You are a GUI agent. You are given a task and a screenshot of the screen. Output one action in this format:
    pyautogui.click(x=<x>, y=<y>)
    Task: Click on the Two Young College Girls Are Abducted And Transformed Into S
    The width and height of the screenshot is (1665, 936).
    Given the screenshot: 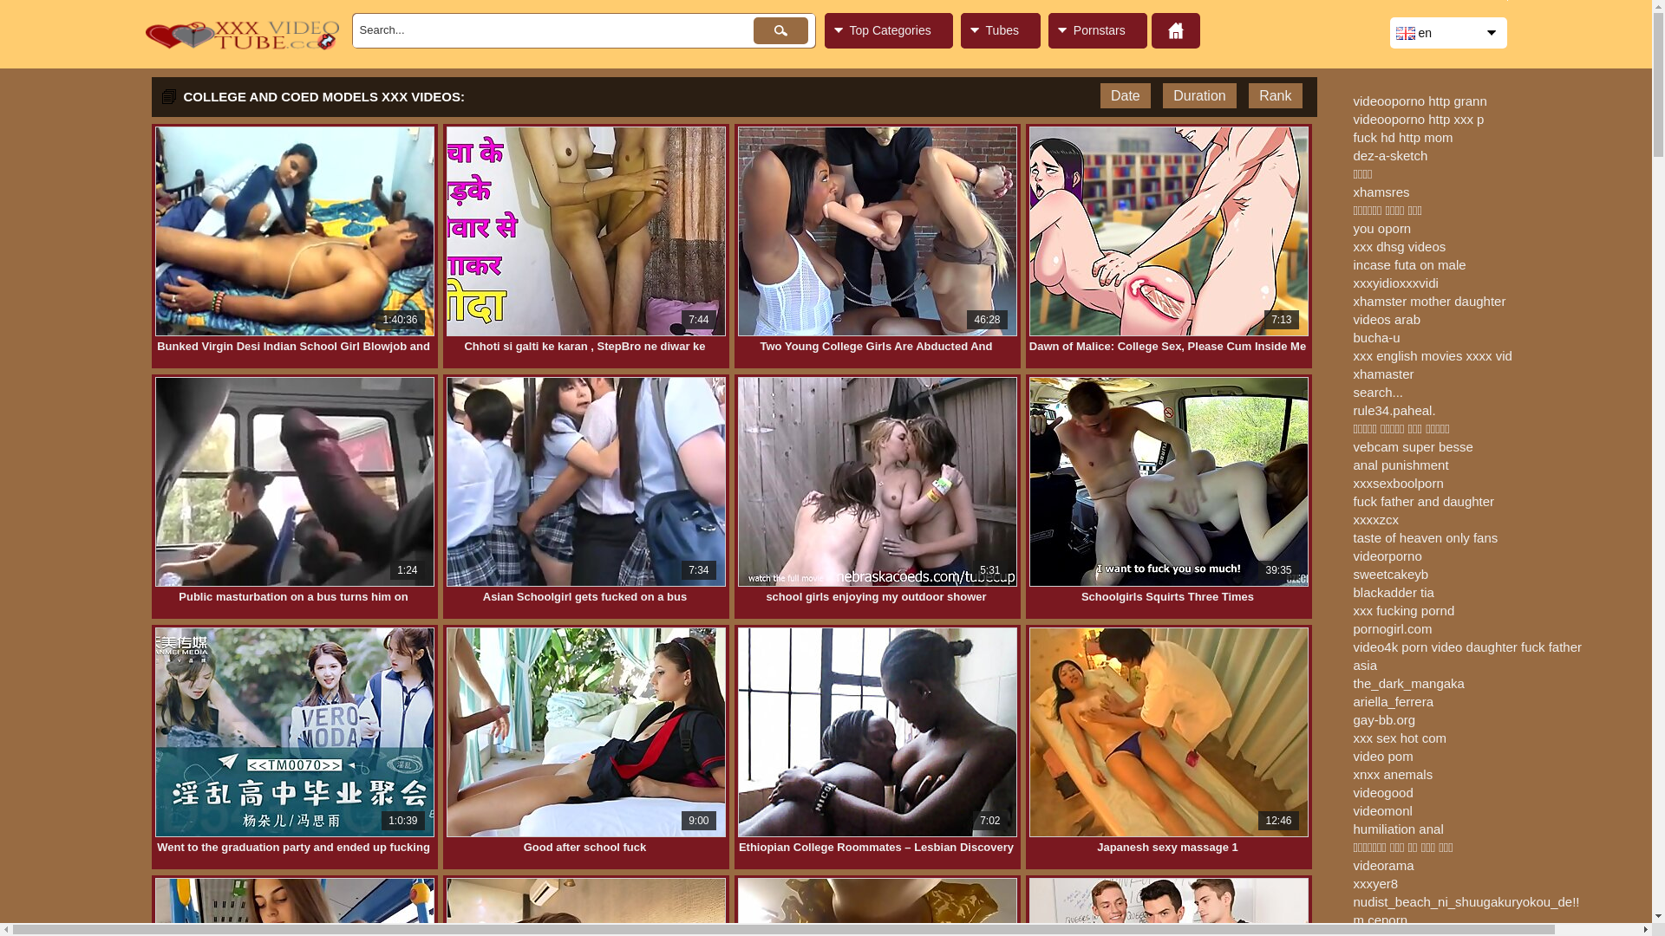 What is the action you would take?
    pyautogui.click(x=876, y=347)
    